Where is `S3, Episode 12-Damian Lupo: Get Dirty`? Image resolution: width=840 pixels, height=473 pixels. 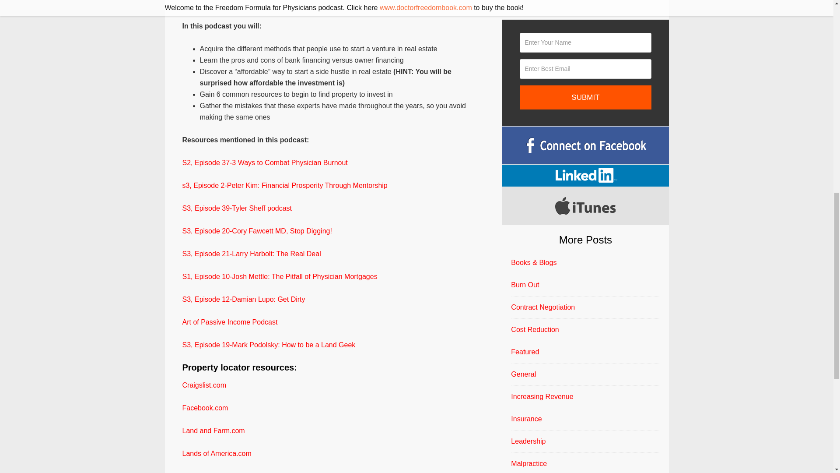 S3, Episode 12-Damian Lupo: Get Dirty is located at coordinates (243, 300).